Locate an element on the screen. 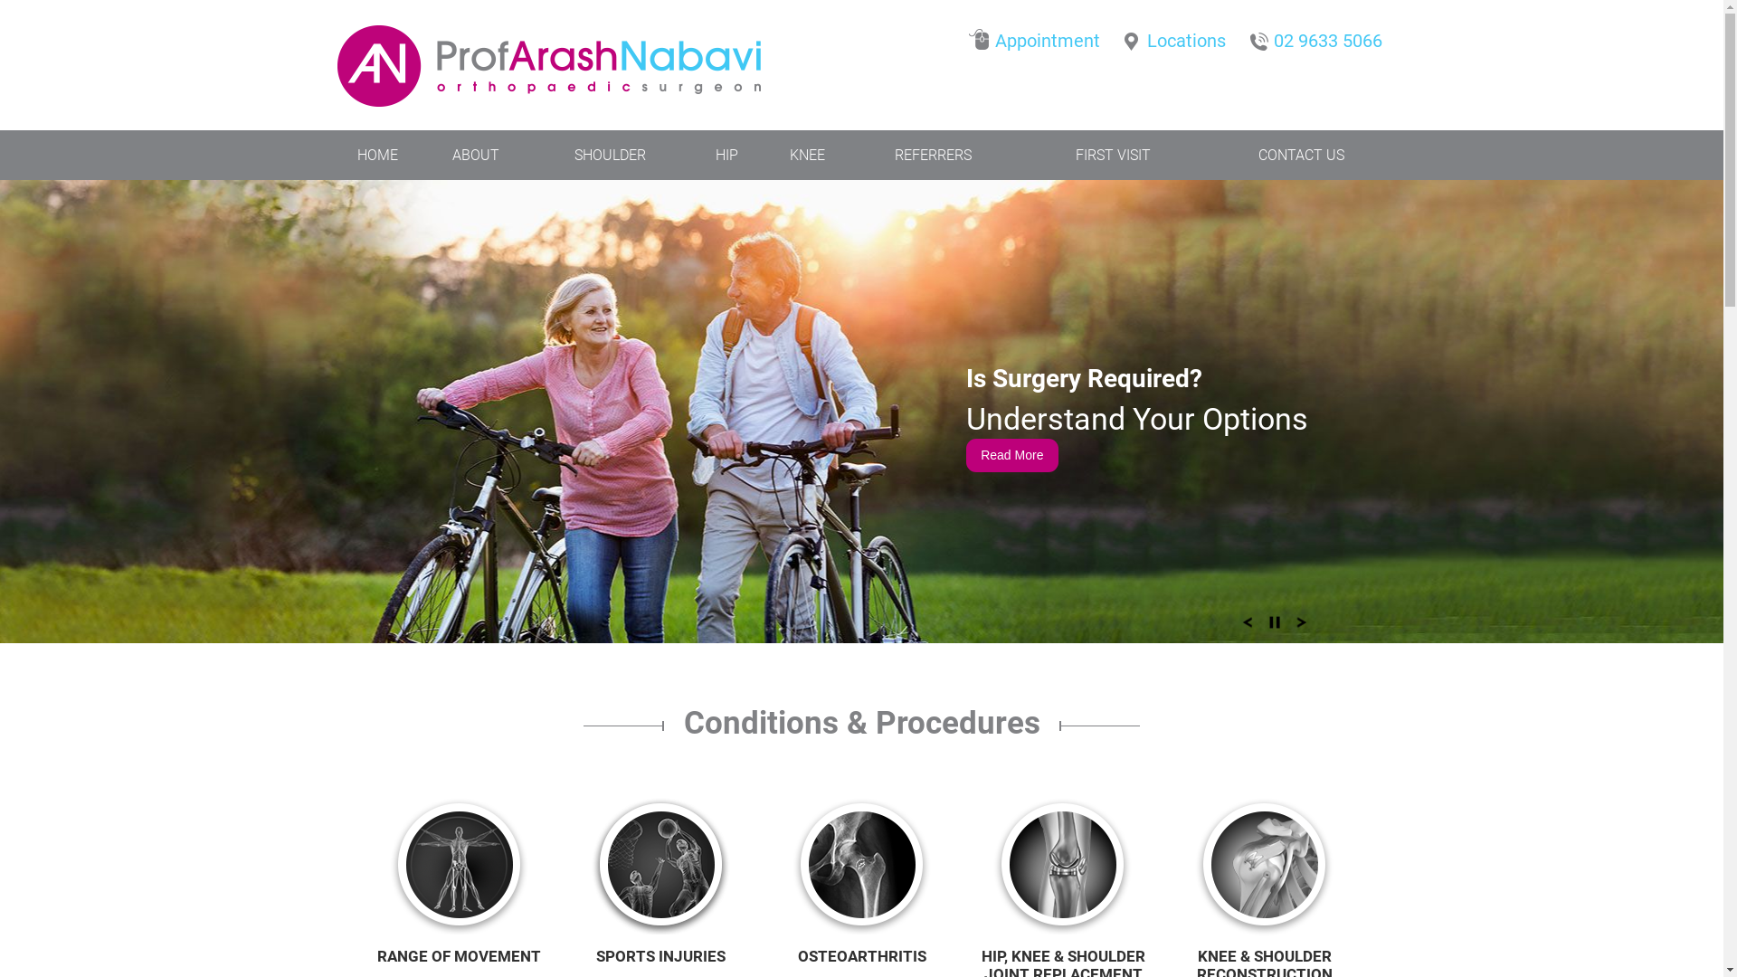 The image size is (1737, 977). Locations is located at coordinates (1178, 36).